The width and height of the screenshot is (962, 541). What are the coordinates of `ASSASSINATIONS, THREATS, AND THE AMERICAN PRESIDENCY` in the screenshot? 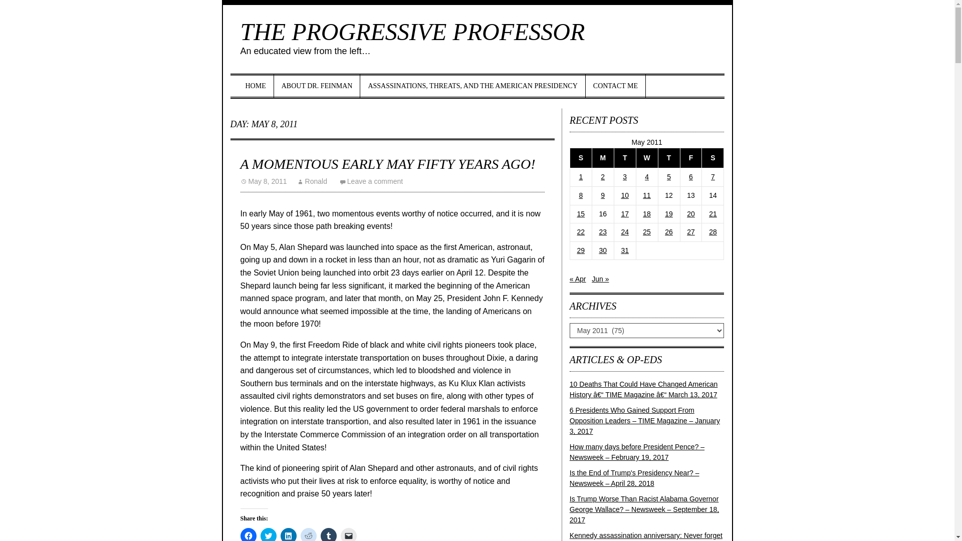 It's located at (472, 86).